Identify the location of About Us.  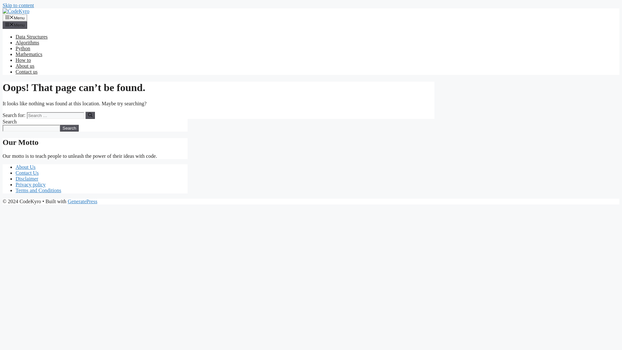
(25, 167).